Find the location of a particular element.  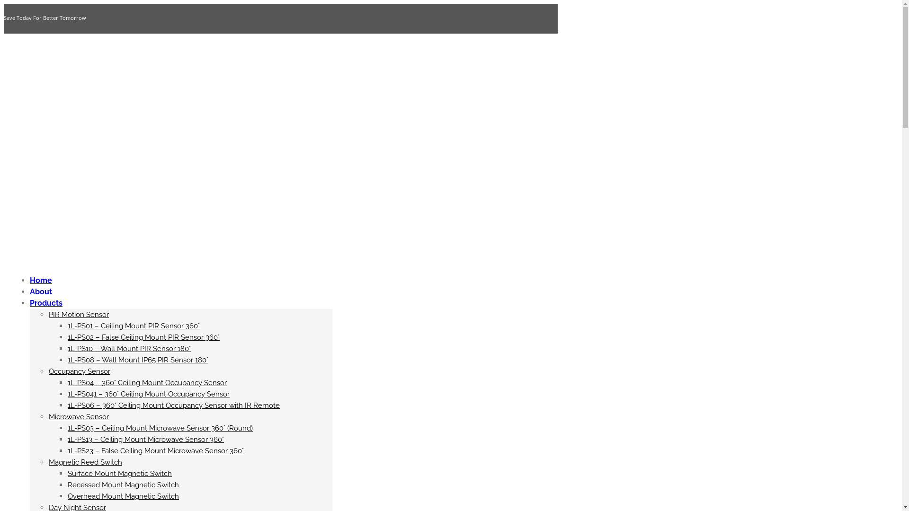

About is located at coordinates (41, 291).